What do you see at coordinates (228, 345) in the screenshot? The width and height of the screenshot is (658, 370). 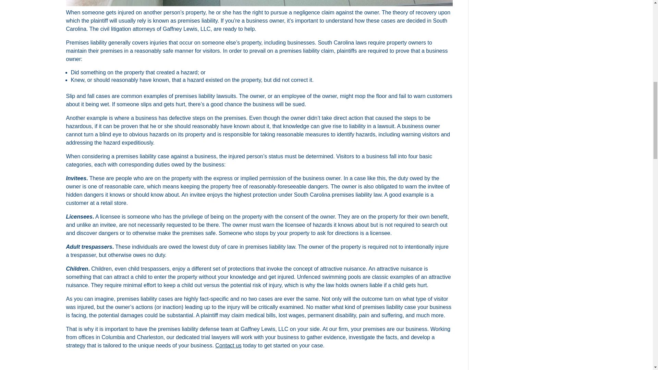 I see `Contact us` at bounding box center [228, 345].